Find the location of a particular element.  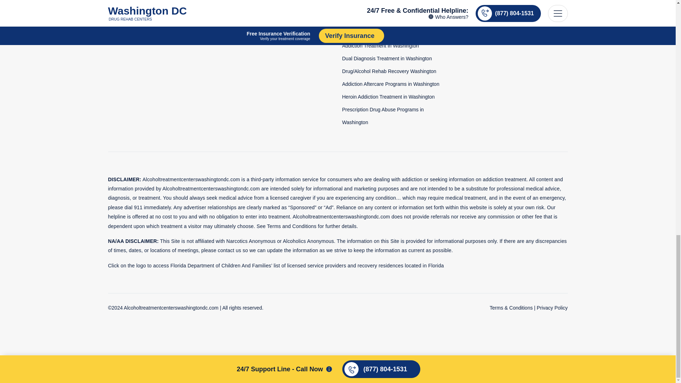

Washington DC Blog Resources is located at coordinates (230, 21).